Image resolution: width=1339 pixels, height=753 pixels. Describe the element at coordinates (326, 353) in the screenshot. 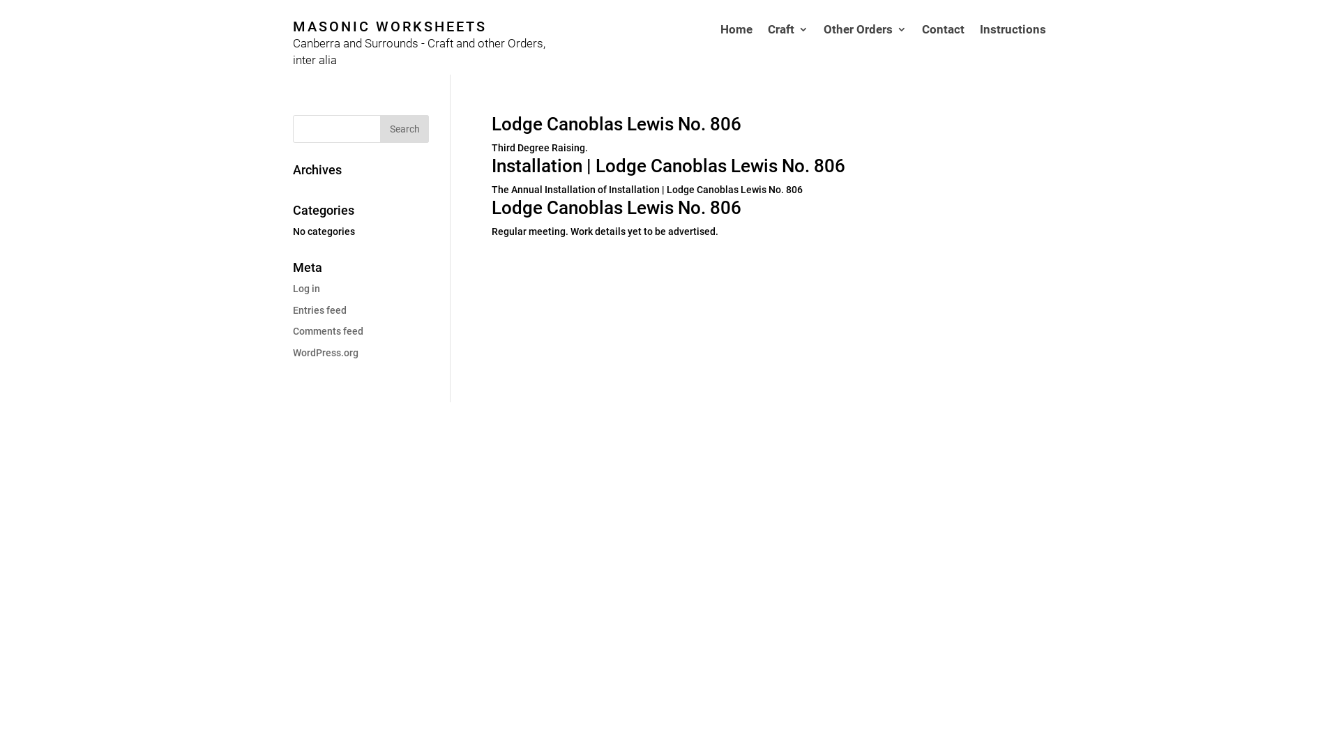

I see `WordPress.org` at that location.